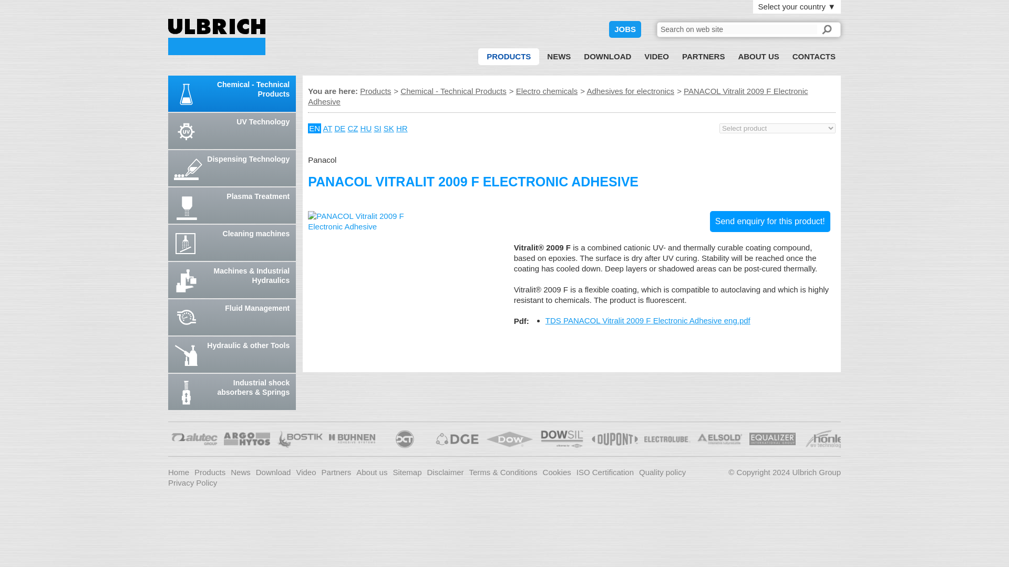  What do you see at coordinates (625, 29) in the screenshot?
I see `JOBS` at bounding box center [625, 29].